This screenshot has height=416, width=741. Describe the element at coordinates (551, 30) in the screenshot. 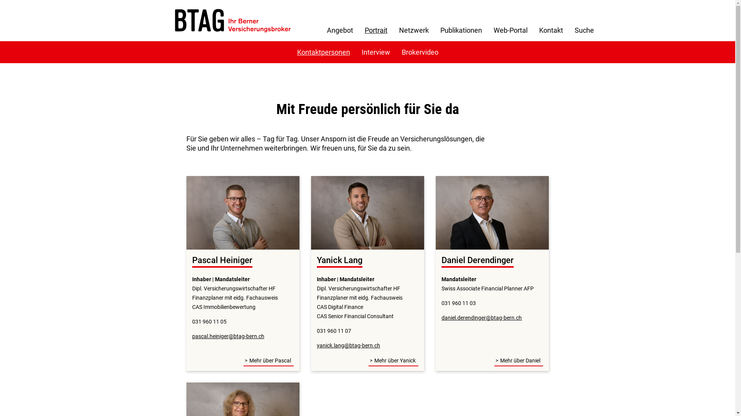

I see `Kontakt` at that location.